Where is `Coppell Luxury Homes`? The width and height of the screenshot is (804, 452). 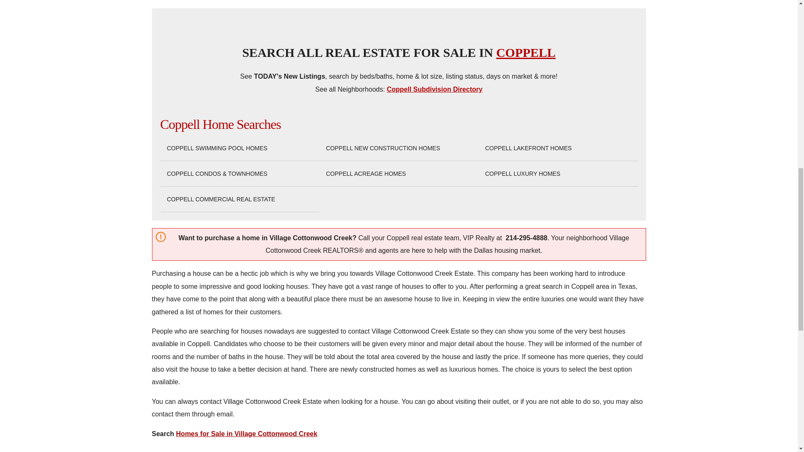 Coppell Luxury Homes is located at coordinates (522, 174).